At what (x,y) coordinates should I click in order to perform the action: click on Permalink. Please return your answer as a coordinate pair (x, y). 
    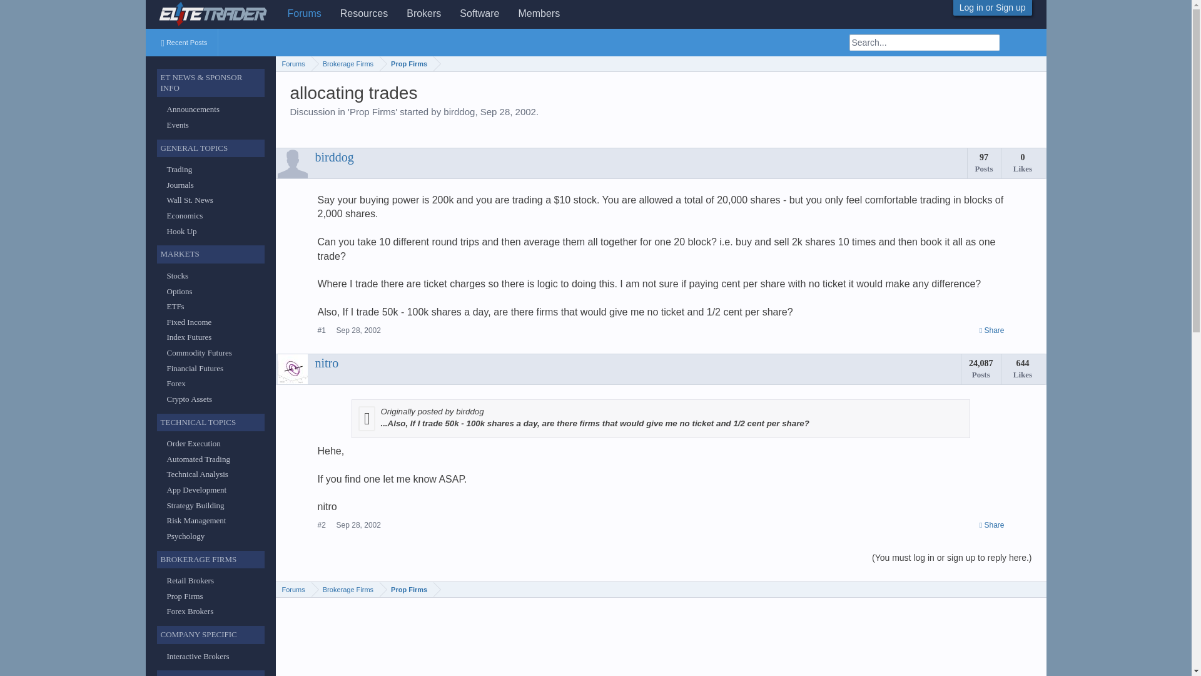
    Looking at the image, I should click on (992, 525).